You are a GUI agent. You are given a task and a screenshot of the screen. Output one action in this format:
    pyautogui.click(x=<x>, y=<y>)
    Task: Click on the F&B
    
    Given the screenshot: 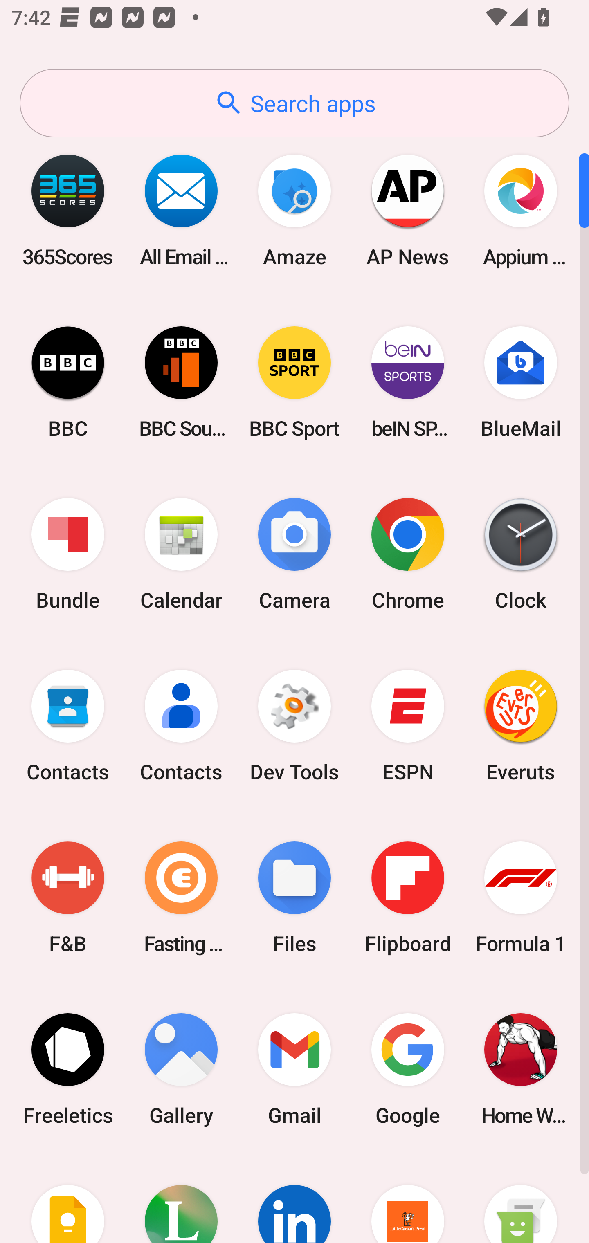 What is the action you would take?
    pyautogui.click(x=68, y=897)
    